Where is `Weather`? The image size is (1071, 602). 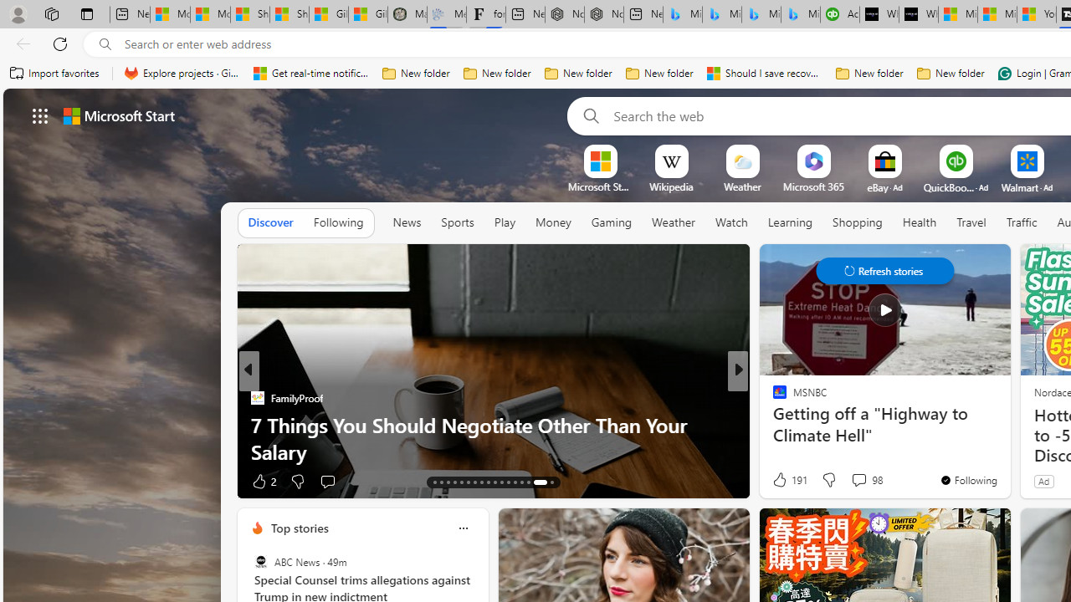 Weather is located at coordinates (673, 222).